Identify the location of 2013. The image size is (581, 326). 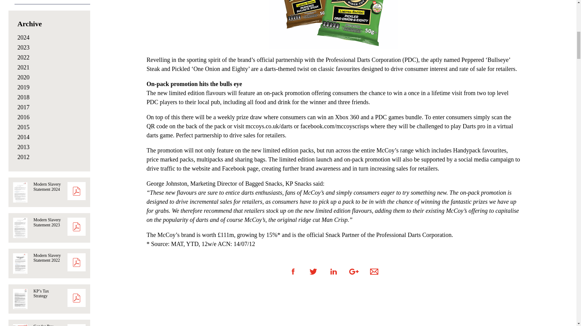
(23, 147).